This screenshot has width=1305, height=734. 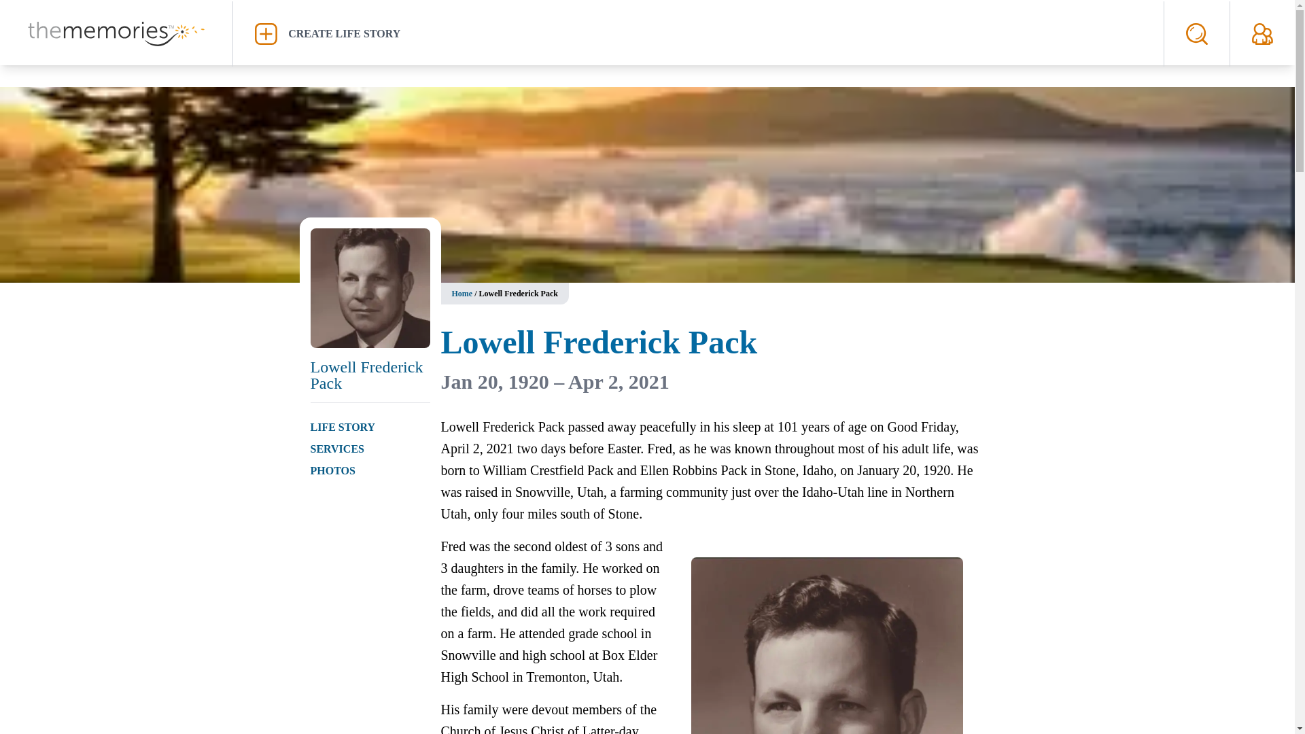 I want to click on SERVICES, so click(x=337, y=449).